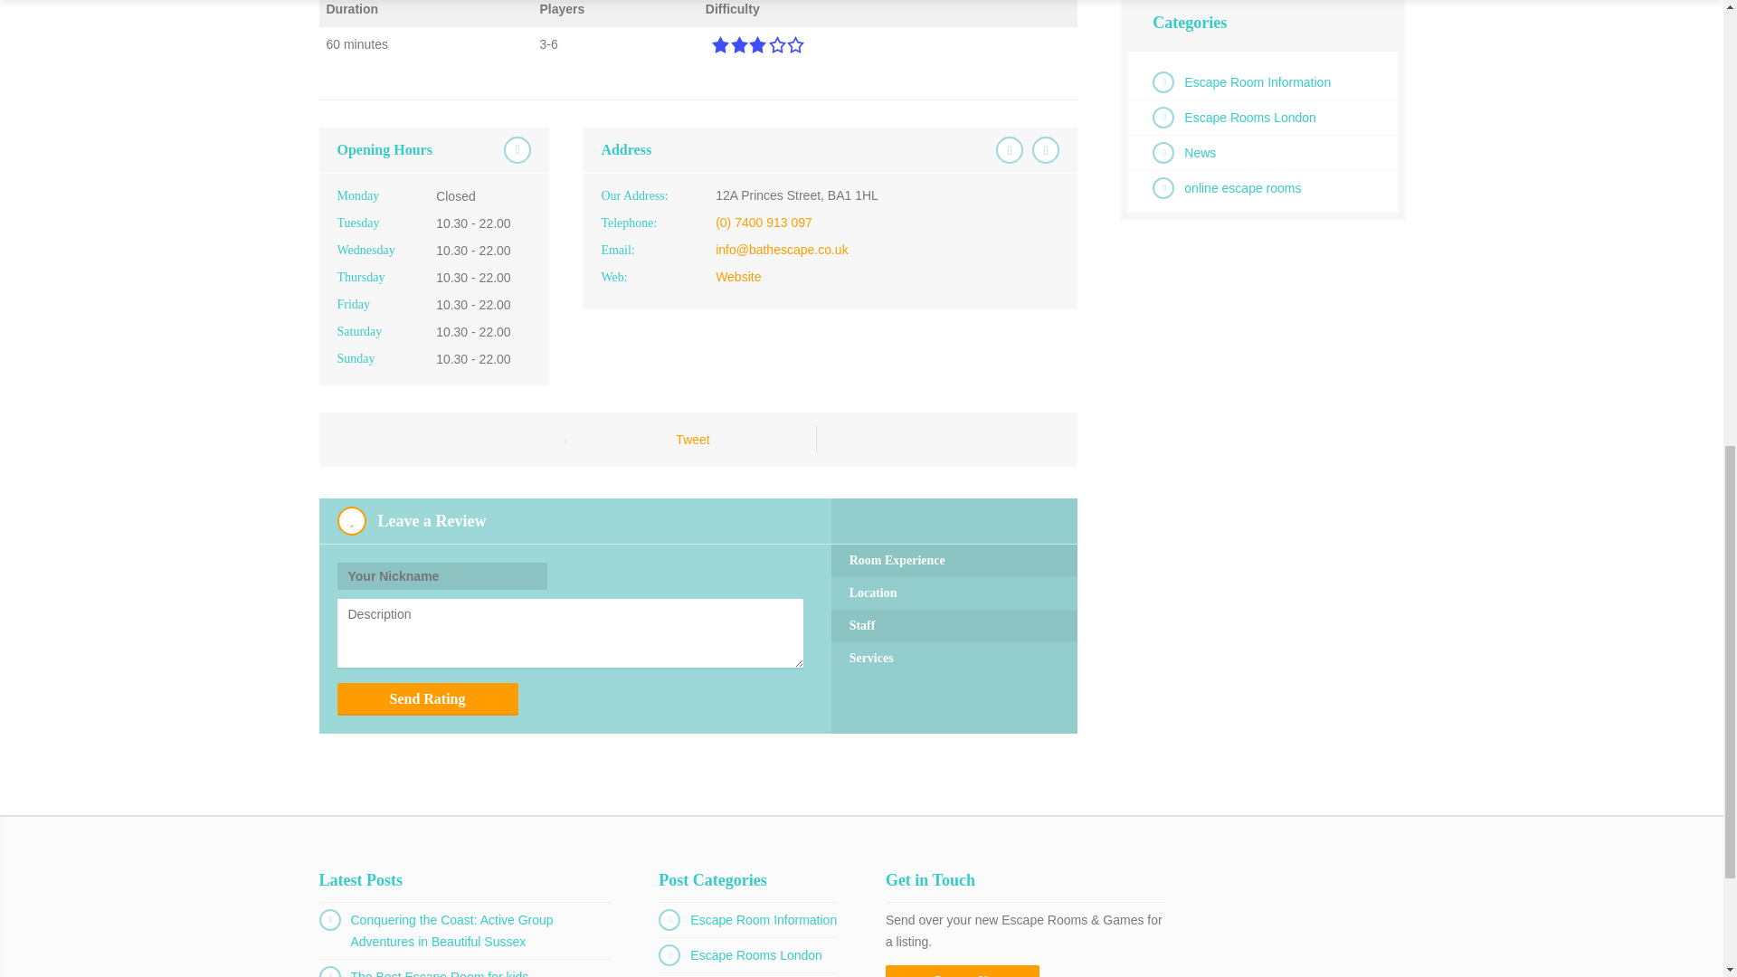 This screenshot has width=1737, height=977. Describe the element at coordinates (764, 919) in the screenshot. I see `Escape Room Information` at that location.